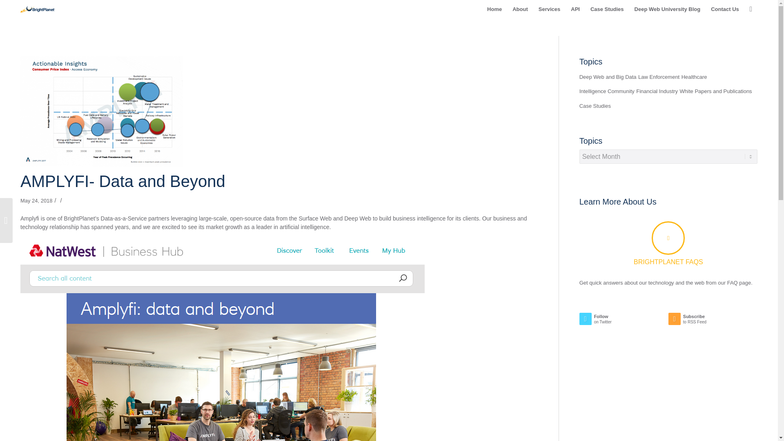 The image size is (784, 441). I want to click on Intelligence Community, so click(607, 91).